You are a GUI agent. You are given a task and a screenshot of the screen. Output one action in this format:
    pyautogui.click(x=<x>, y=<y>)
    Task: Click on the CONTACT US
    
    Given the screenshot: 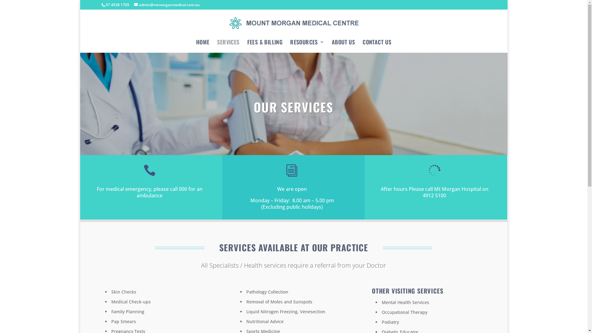 What is the action you would take?
    pyautogui.click(x=377, y=44)
    